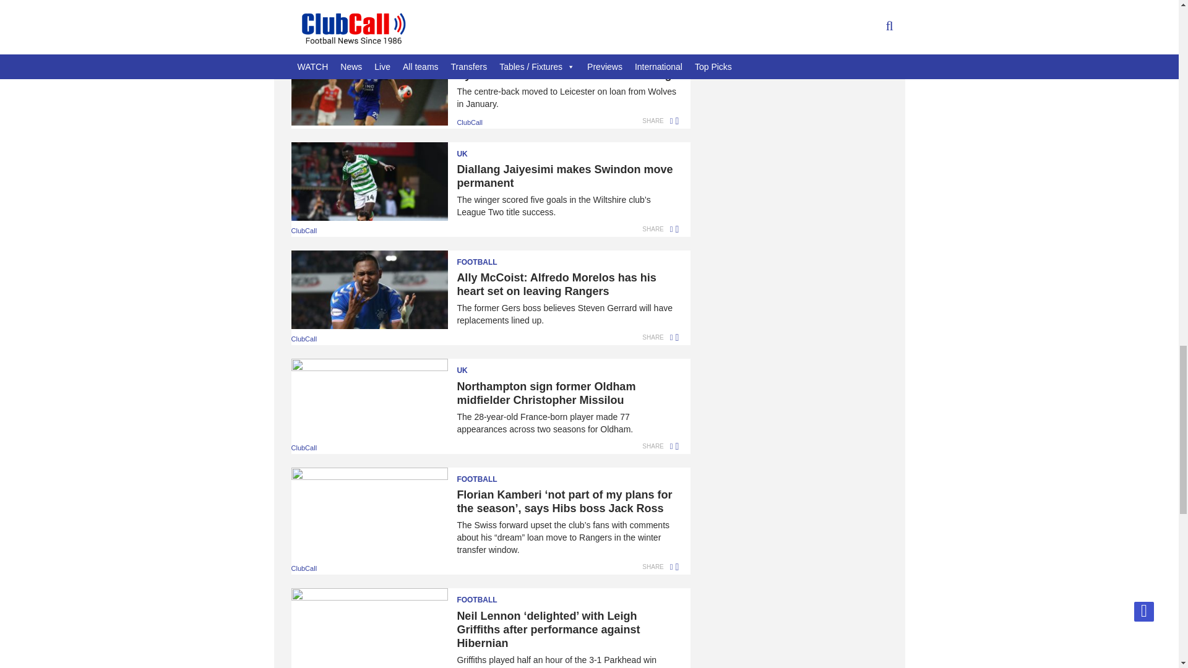  Describe the element at coordinates (484, 54) in the screenshot. I see `Football` at that location.